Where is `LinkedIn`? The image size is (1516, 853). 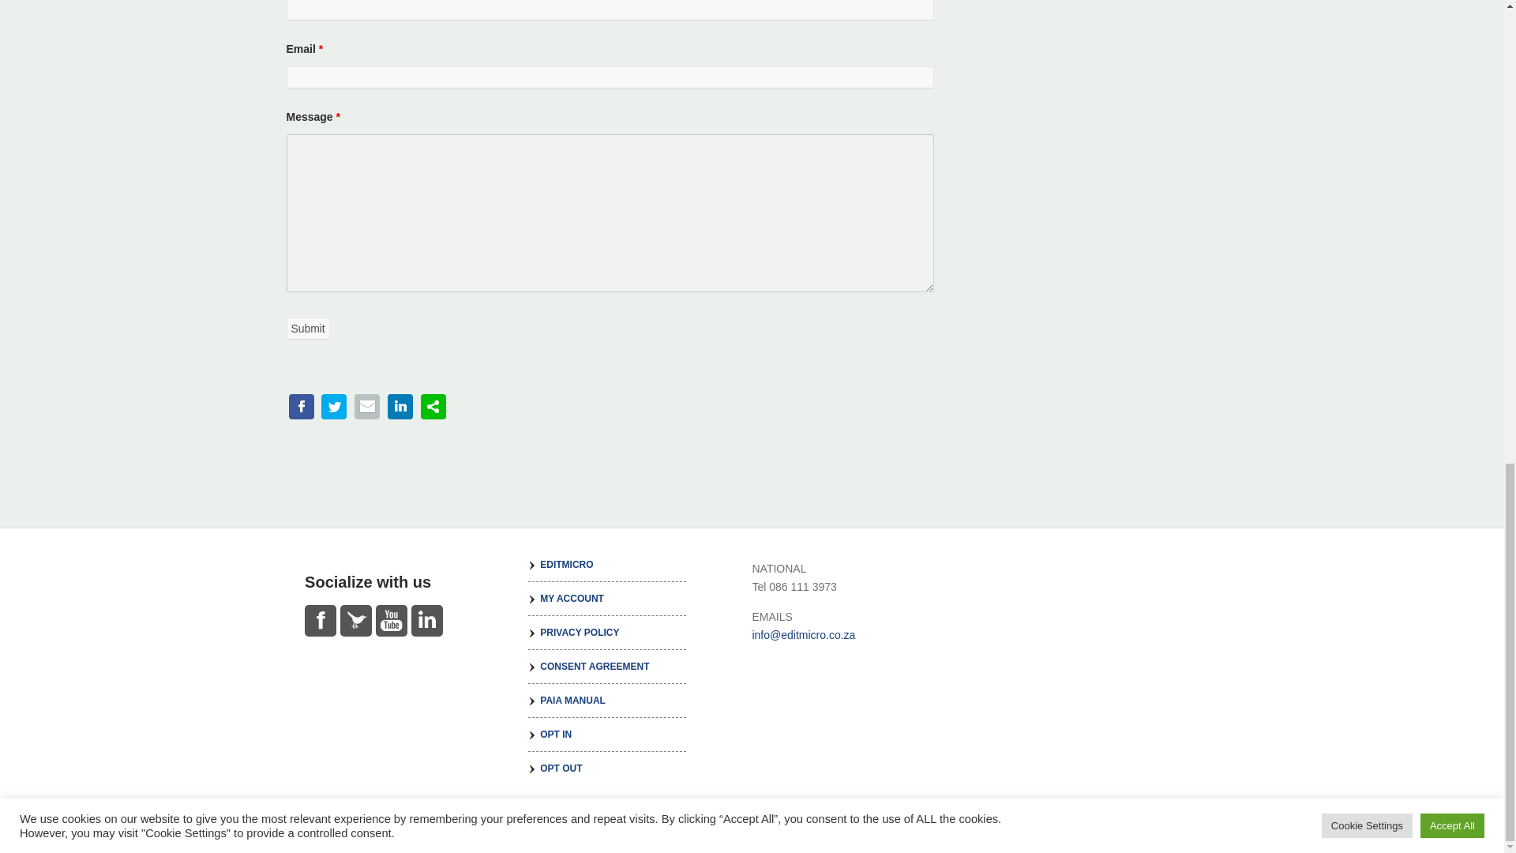 LinkedIn is located at coordinates (426, 620).